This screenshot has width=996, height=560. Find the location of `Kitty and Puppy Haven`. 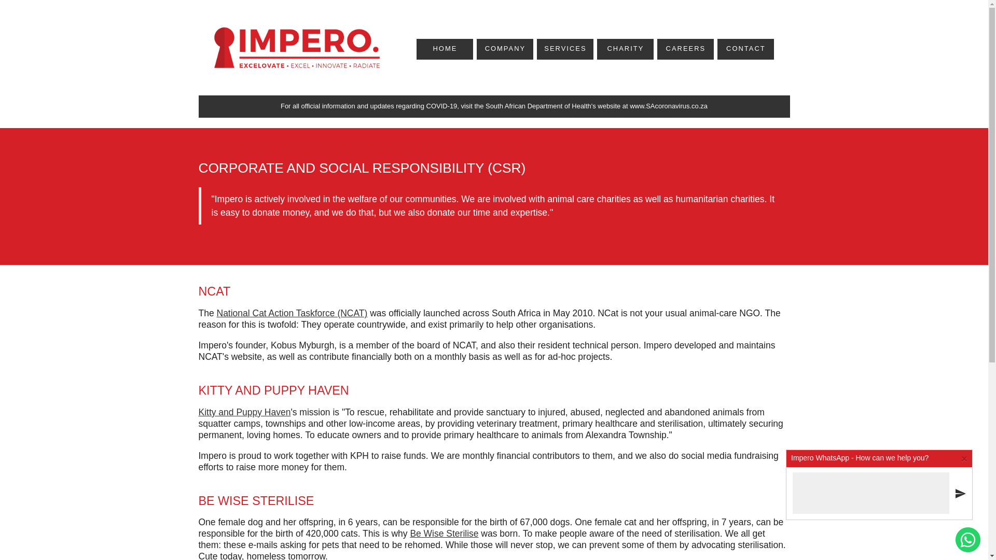

Kitty and Puppy Haven is located at coordinates (244, 412).